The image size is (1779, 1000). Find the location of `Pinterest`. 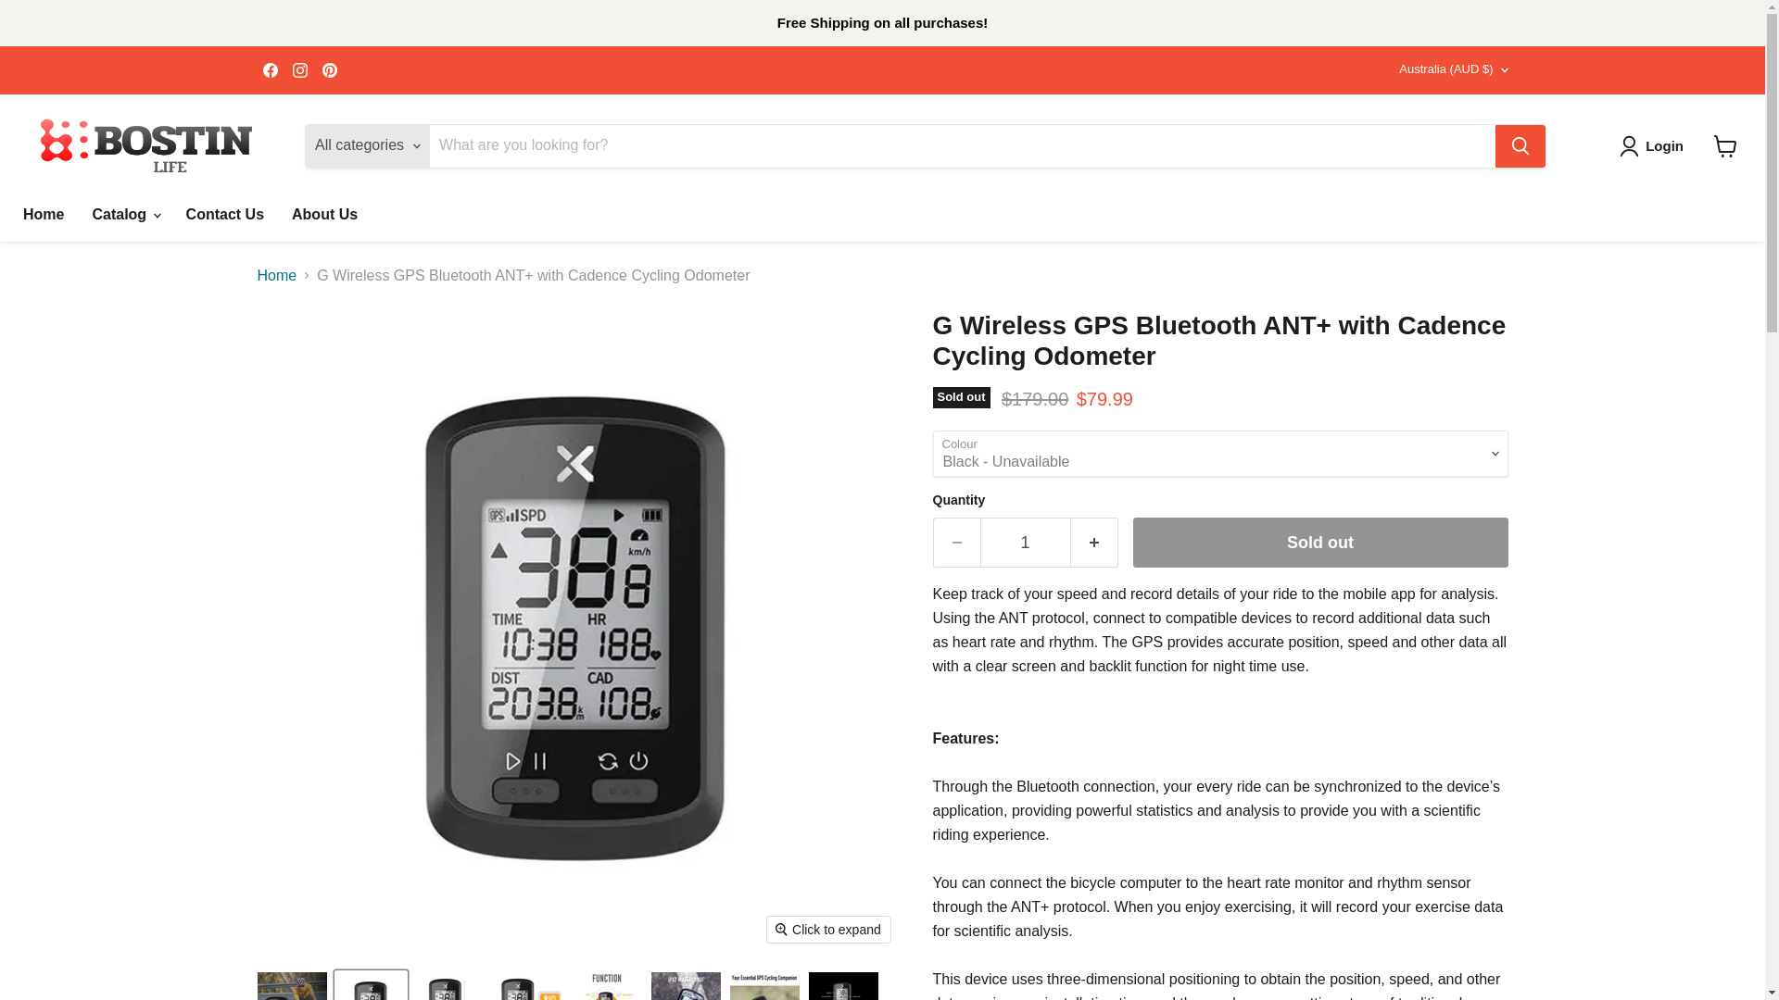

Pinterest is located at coordinates (330, 69).